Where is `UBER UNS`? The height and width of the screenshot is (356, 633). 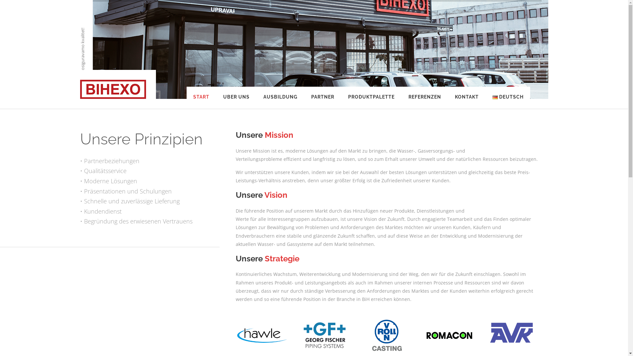 UBER UNS is located at coordinates (236, 102).